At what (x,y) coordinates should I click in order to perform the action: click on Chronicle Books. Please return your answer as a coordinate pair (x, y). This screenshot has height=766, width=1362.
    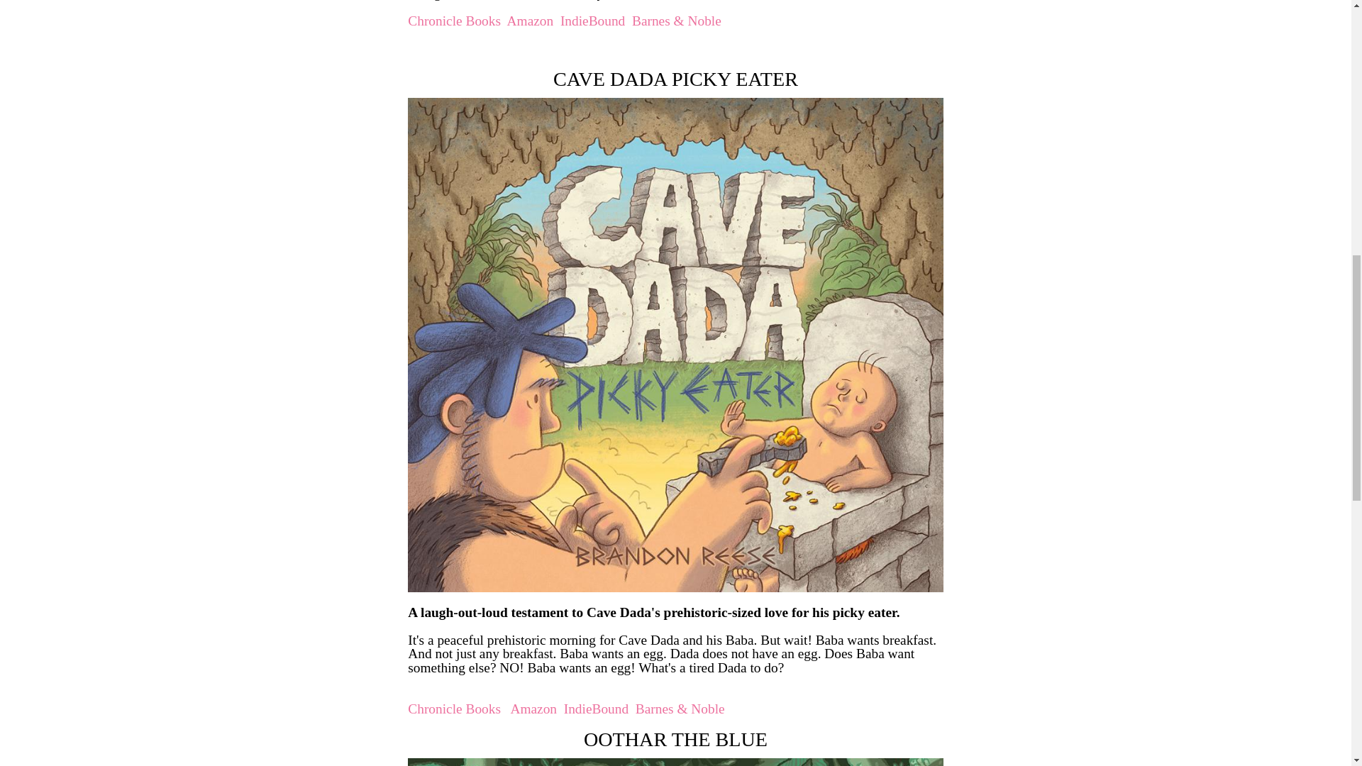
    Looking at the image, I should click on (454, 709).